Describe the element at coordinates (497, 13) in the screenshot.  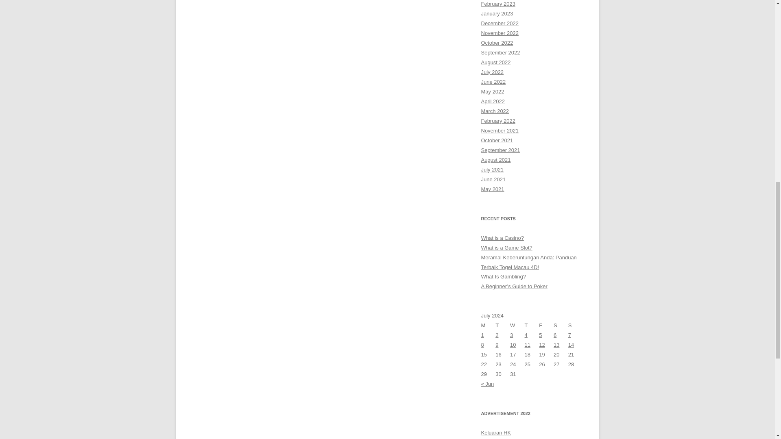
I see `January 2023` at that location.